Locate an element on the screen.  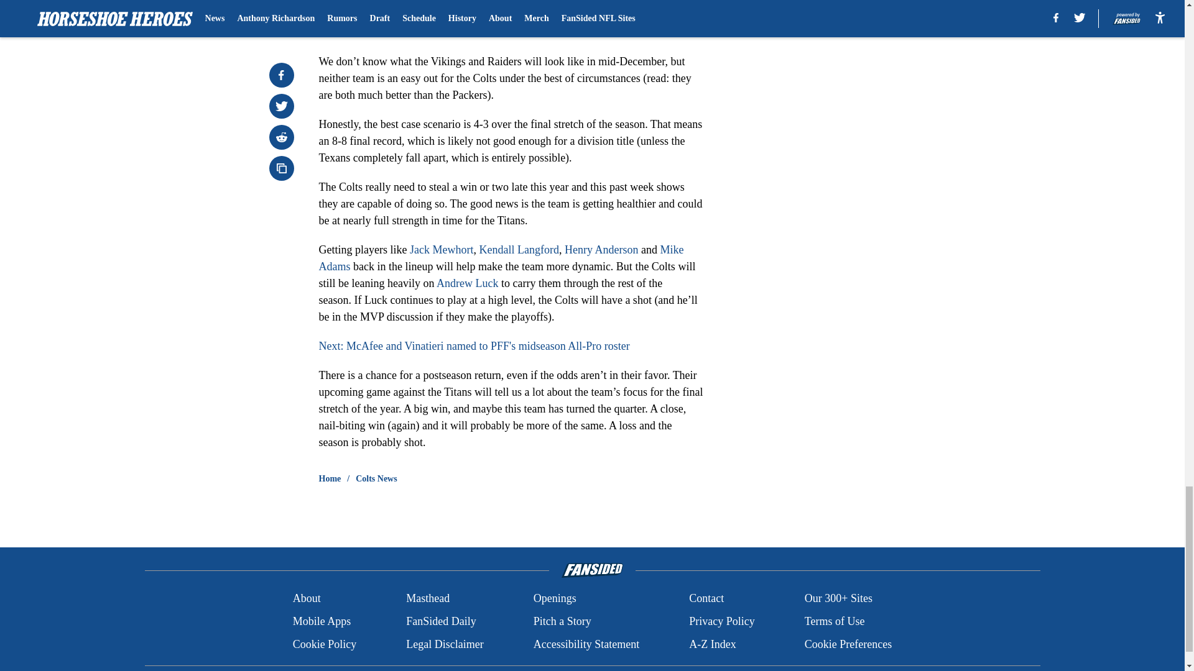
Masthead is located at coordinates (428, 599).